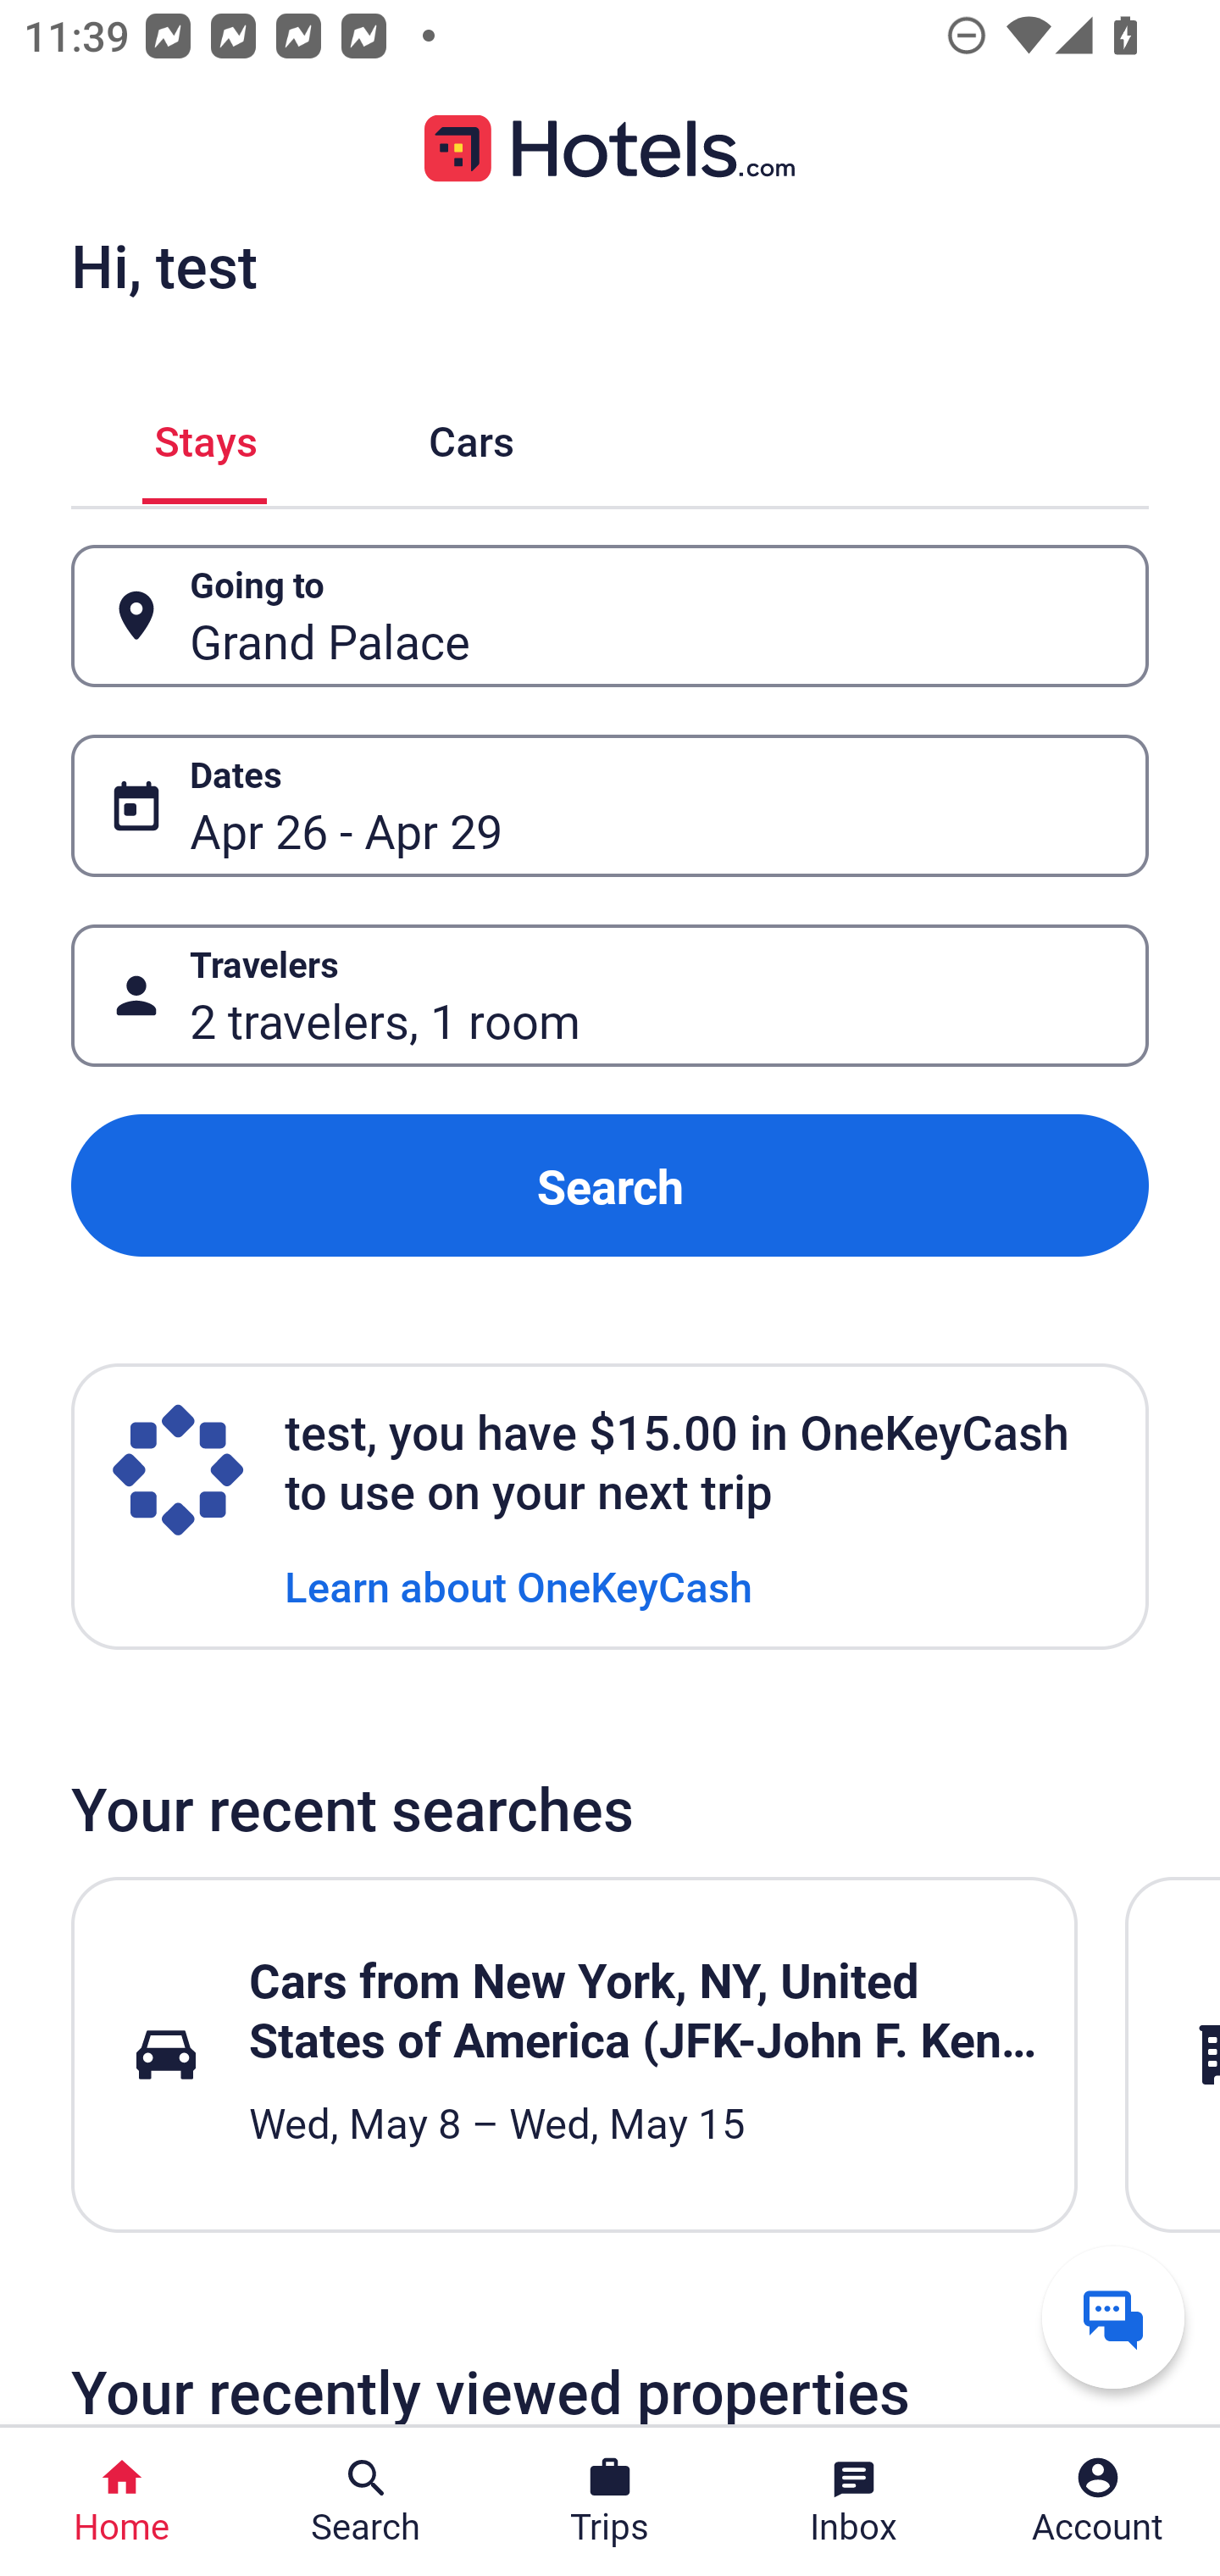 The height and width of the screenshot is (2576, 1220). Describe the element at coordinates (1113, 2317) in the screenshot. I see `Get help from a virtual agent` at that location.